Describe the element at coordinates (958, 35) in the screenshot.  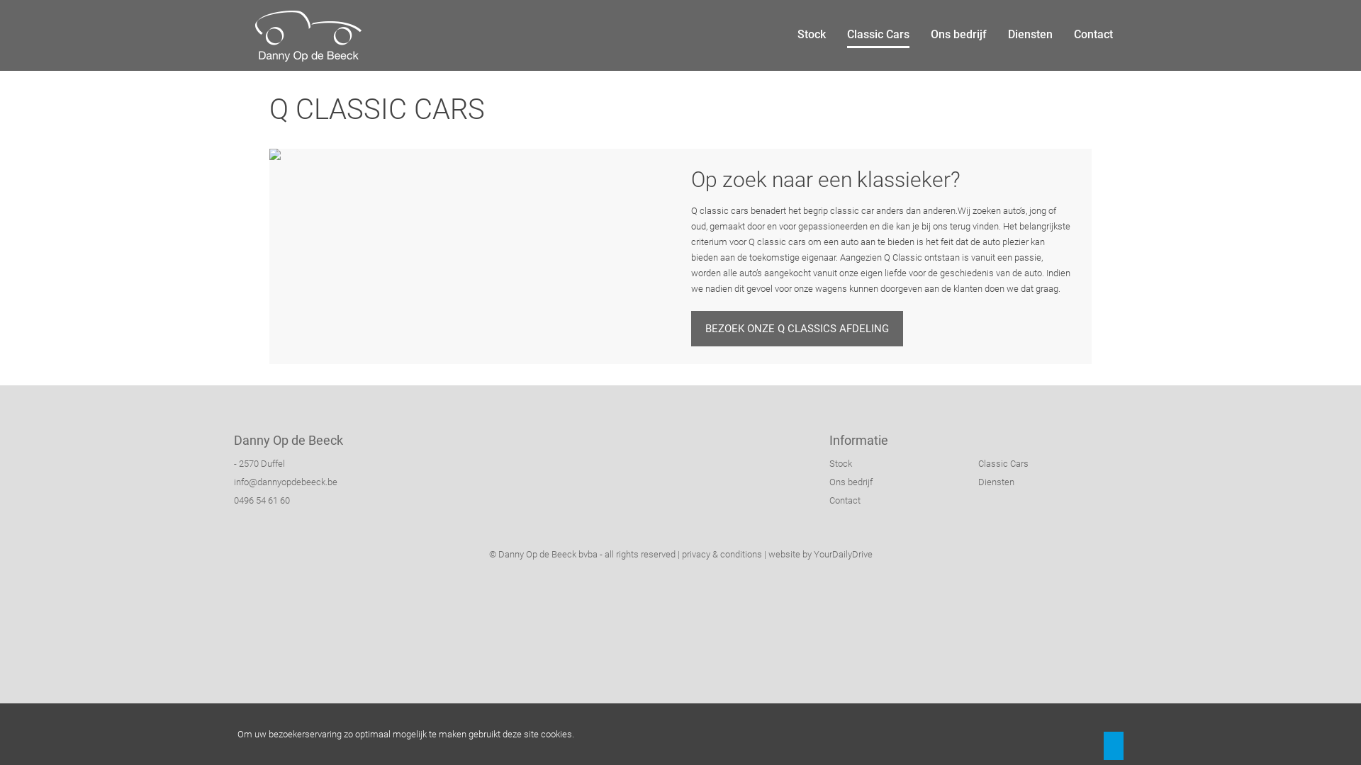
I see `Ons bedrijf` at that location.